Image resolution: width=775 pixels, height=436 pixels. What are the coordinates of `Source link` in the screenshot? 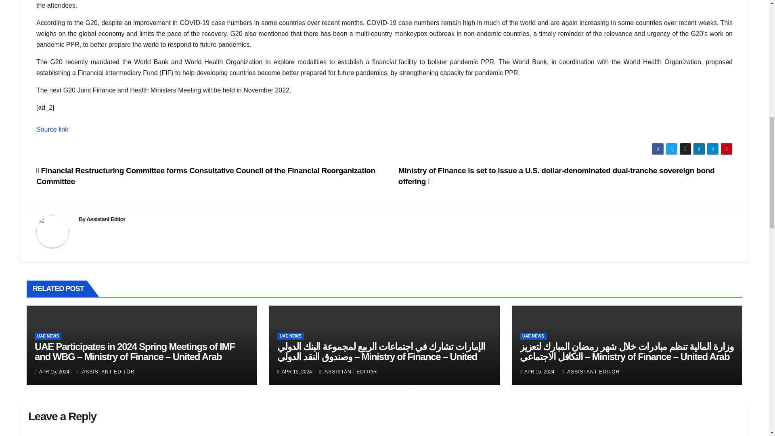 It's located at (52, 129).